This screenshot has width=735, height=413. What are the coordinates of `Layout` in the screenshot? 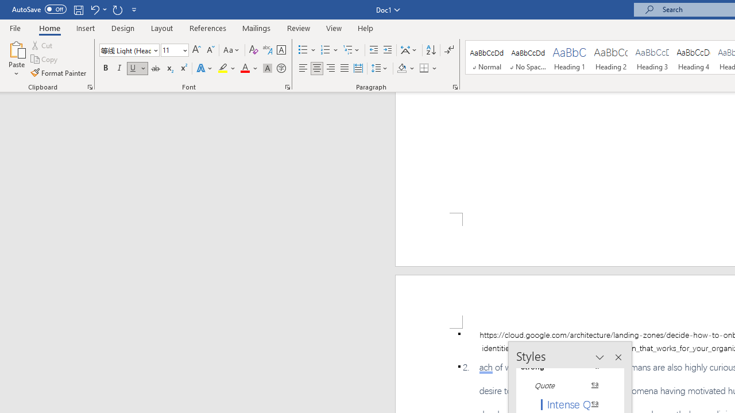 It's located at (162, 28).